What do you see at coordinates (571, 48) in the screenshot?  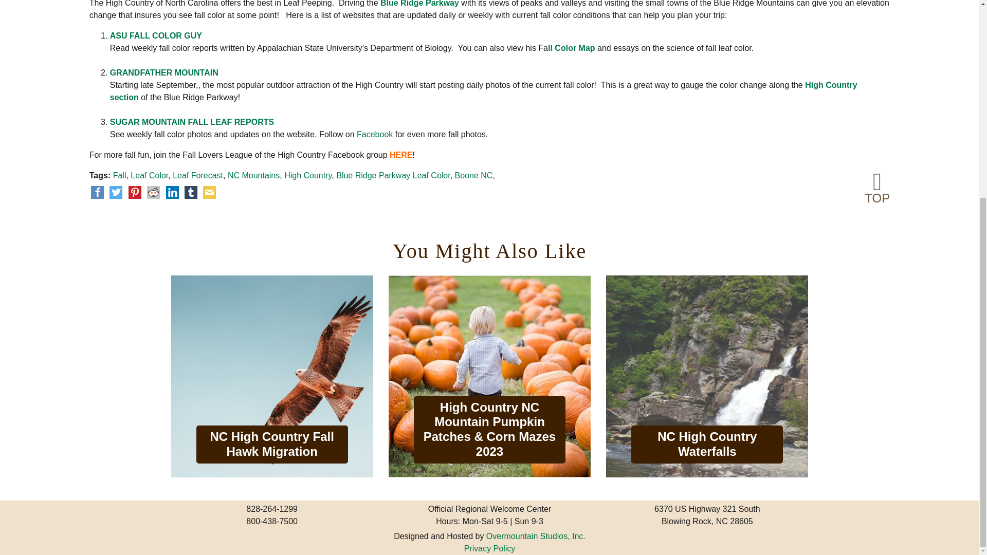 I see `ll Color Map` at bounding box center [571, 48].